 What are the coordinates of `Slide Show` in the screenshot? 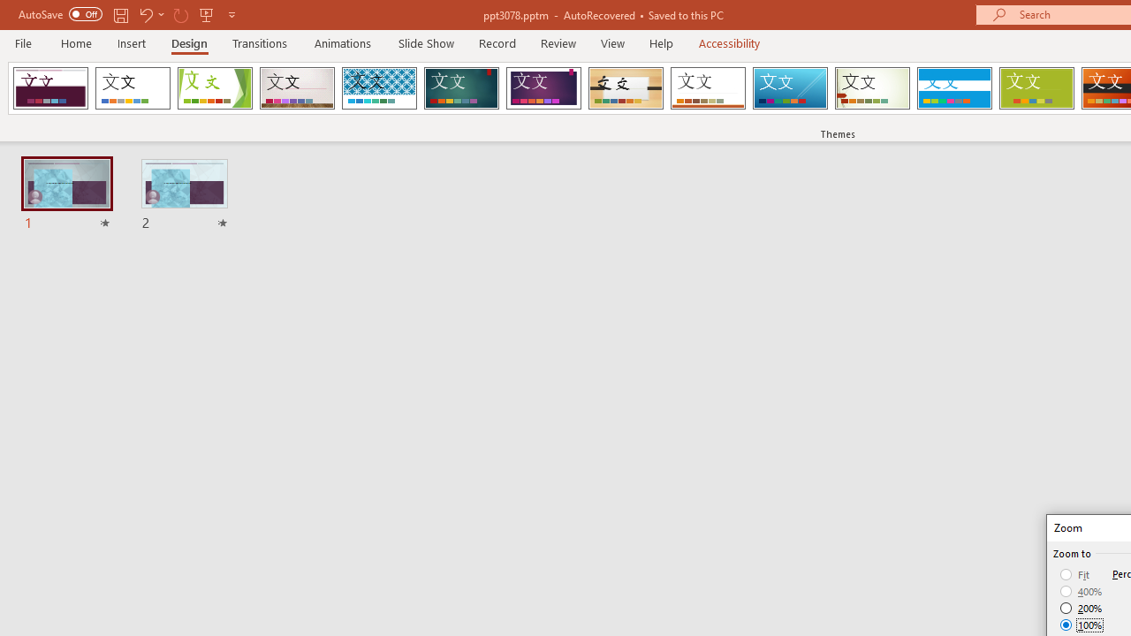 It's located at (426, 42).